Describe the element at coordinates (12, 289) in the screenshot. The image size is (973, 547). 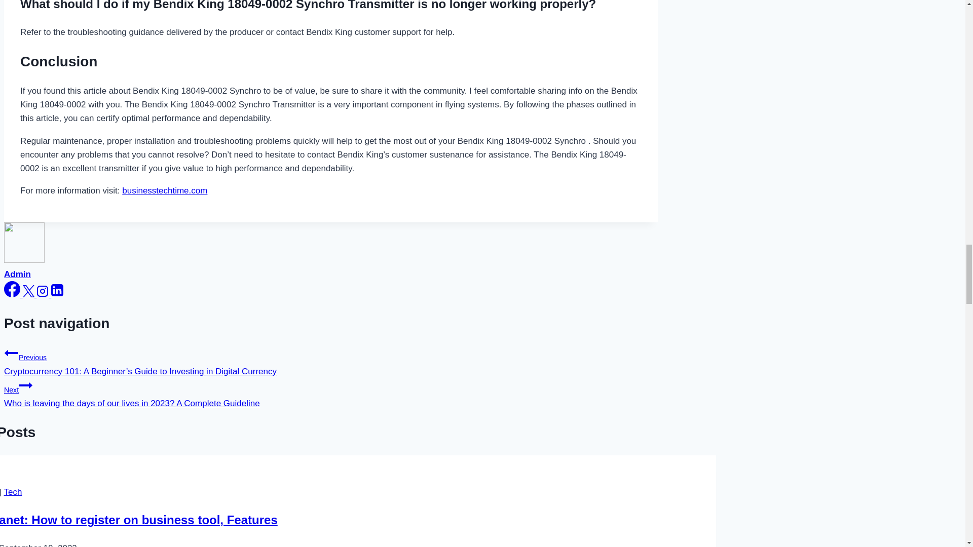
I see `Facebook` at that location.